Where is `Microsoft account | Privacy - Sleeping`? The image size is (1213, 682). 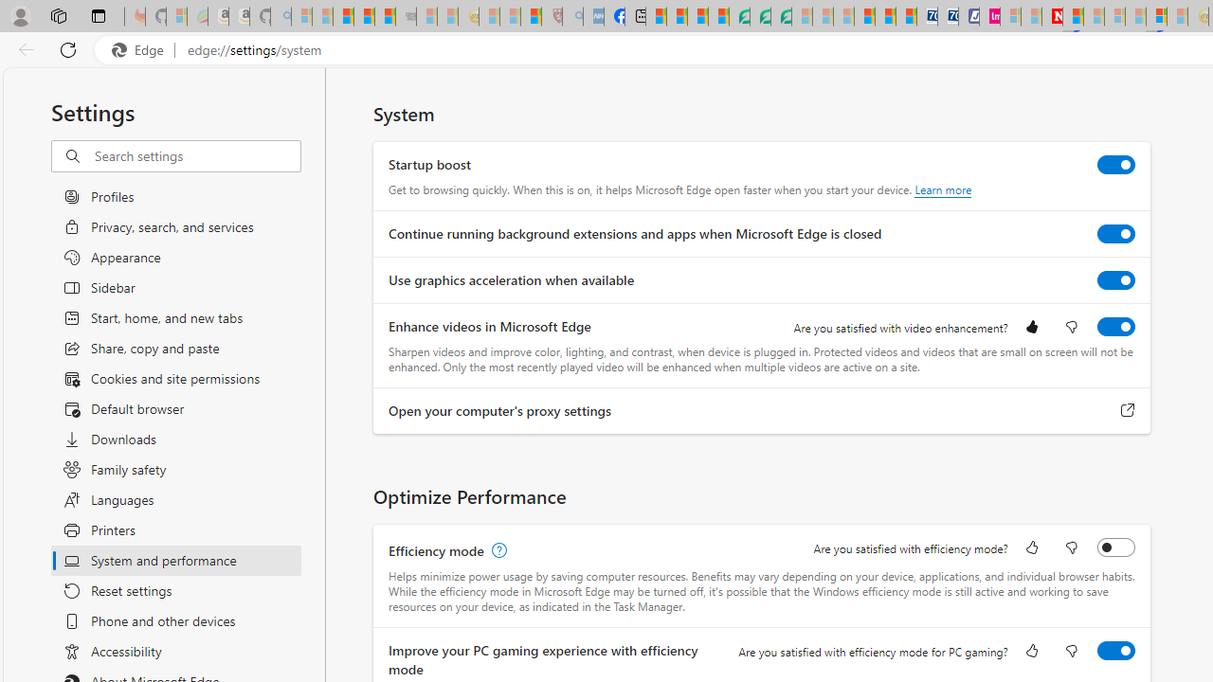
Microsoft account | Privacy - Sleeping is located at coordinates (1010, 17).